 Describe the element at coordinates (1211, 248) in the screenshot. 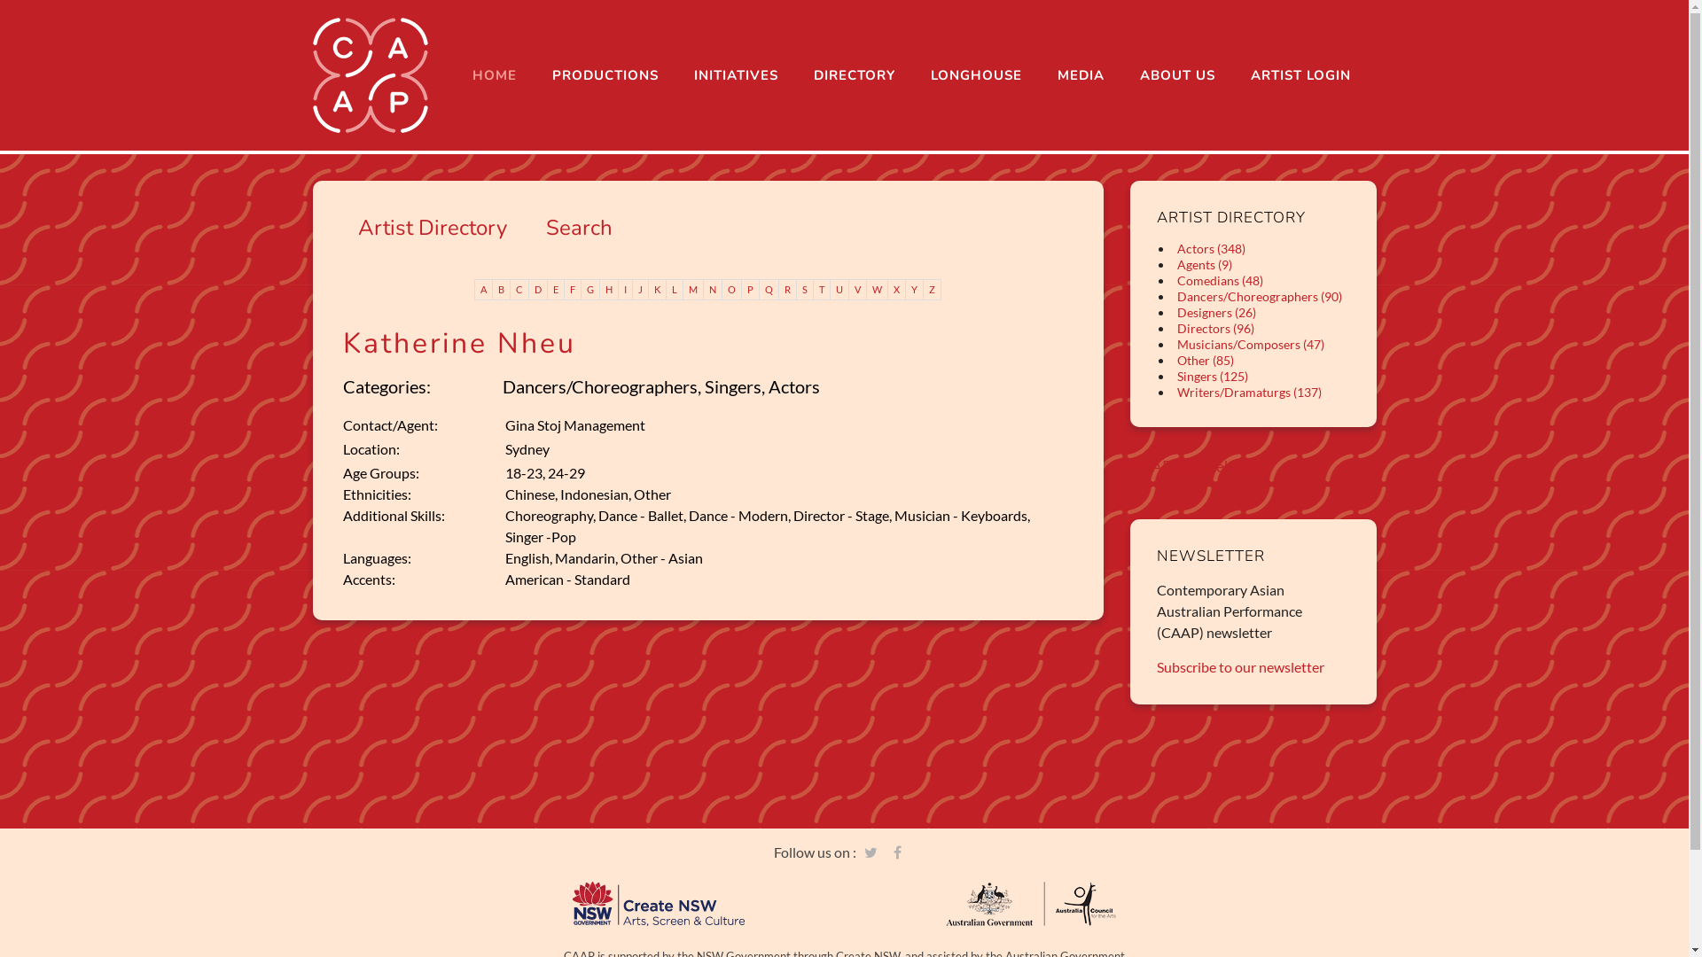

I see `Actors (348)` at that location.